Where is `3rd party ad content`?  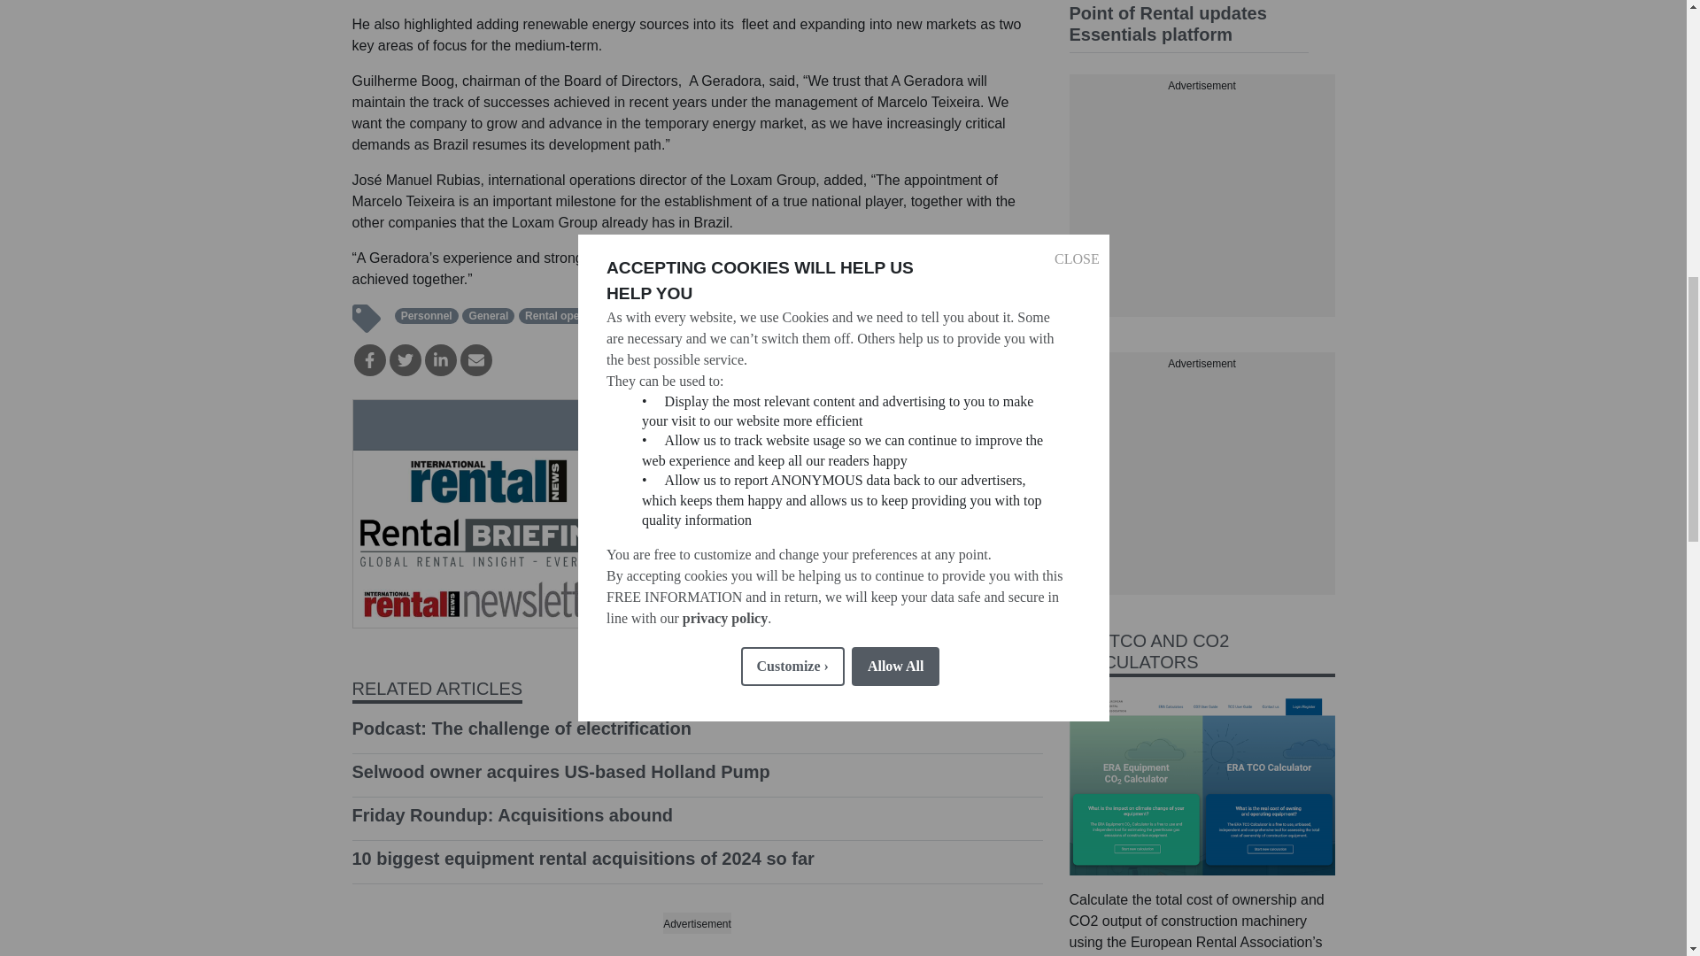
3rd party ad content is located at coordinates (1202, 205).